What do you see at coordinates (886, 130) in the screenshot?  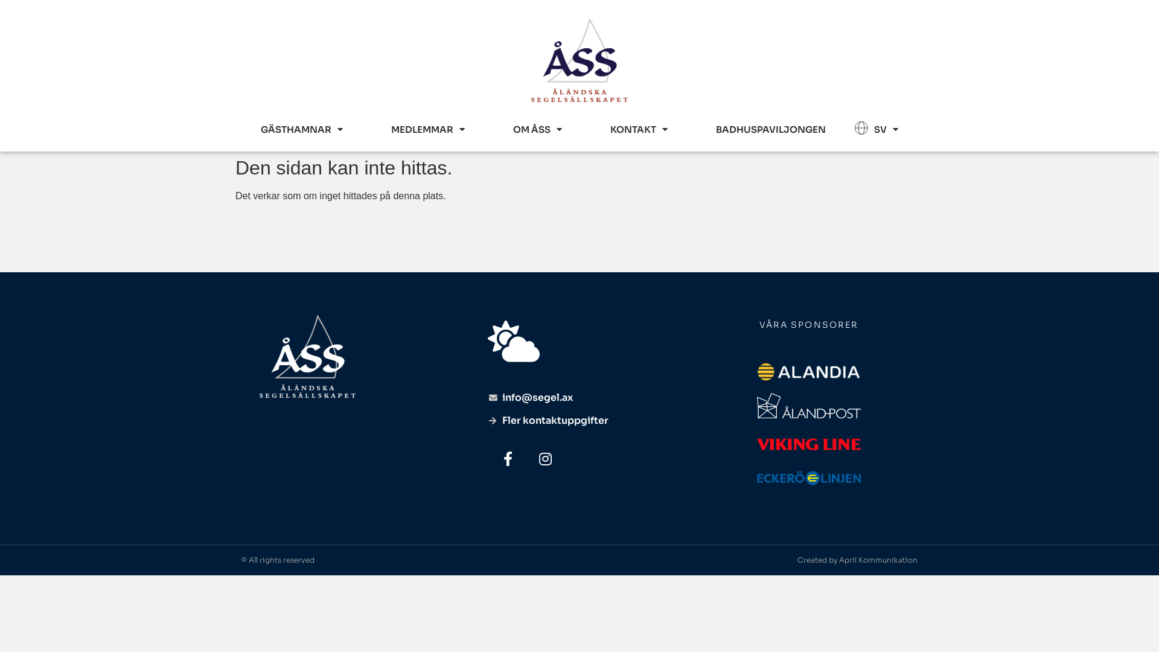 I see `SV` at bounding box center [886, 130].